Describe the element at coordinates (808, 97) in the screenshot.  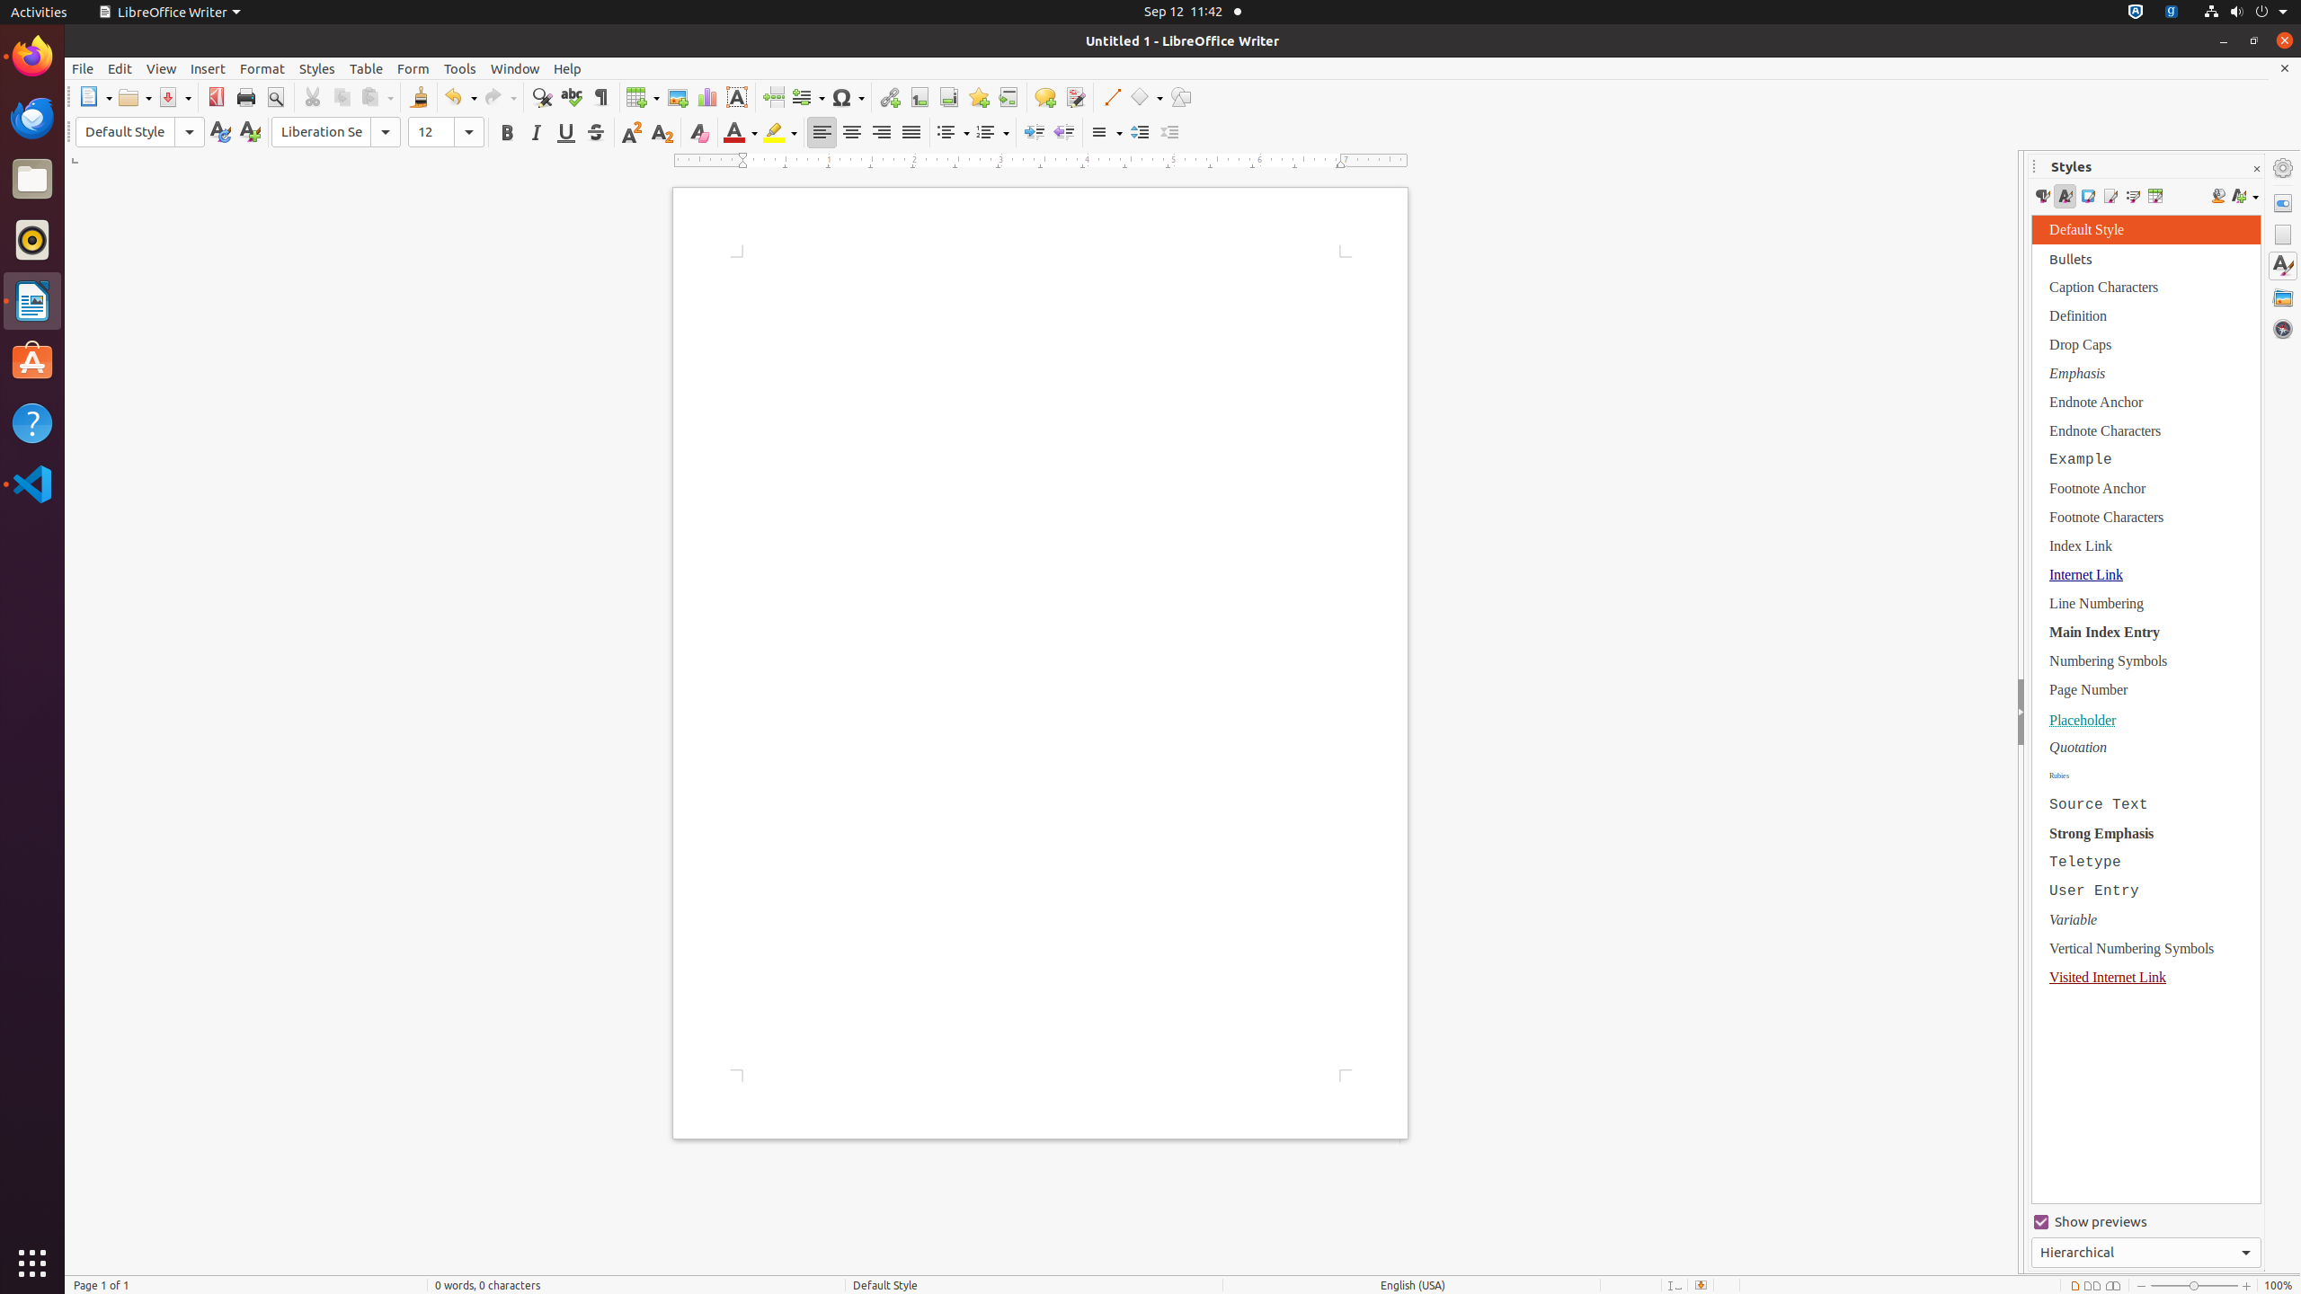
I see `Field` at that location.